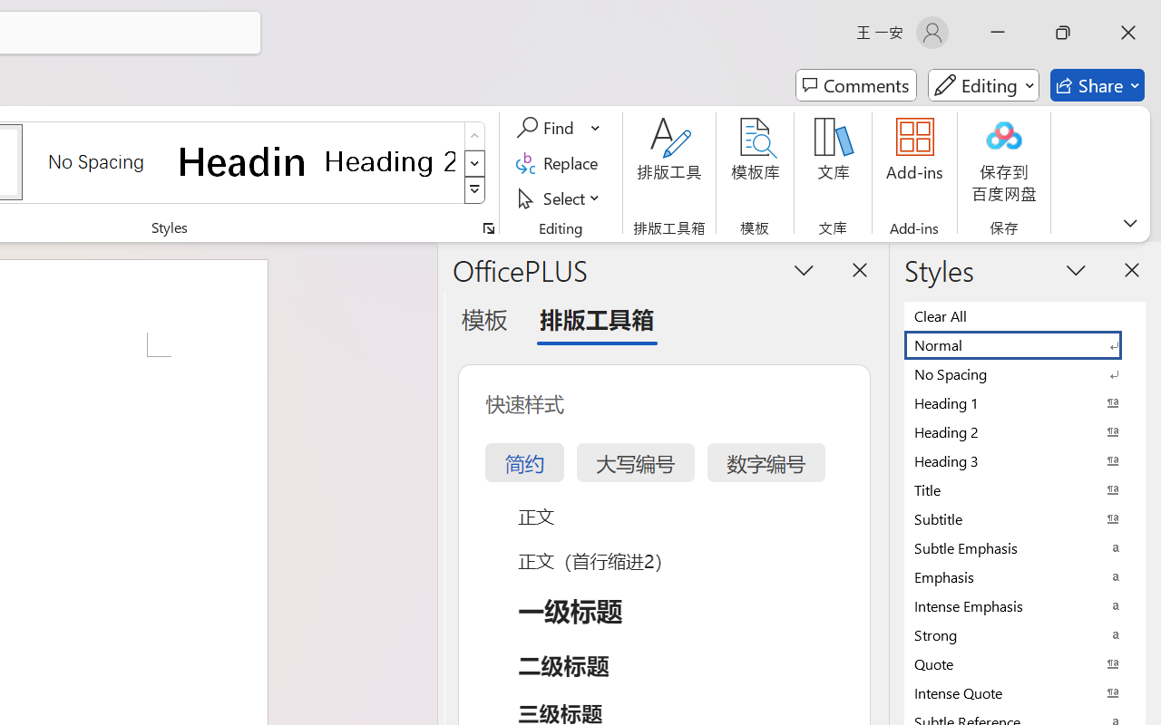  Describe the element at coordinates (1025, 315) in the screenshot. I see `Clear All` at that location.